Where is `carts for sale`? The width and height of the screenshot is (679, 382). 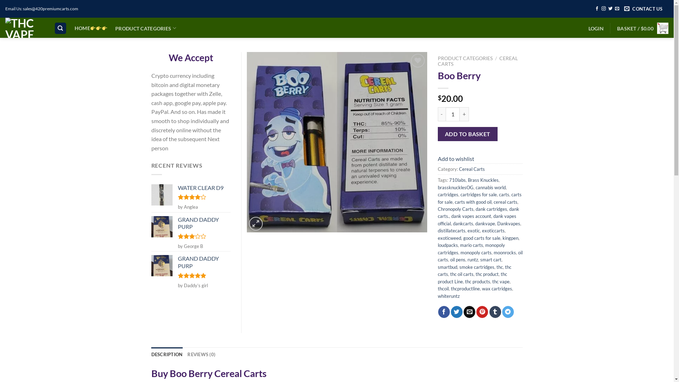
carts for sale is located at coordinates (480, 198).